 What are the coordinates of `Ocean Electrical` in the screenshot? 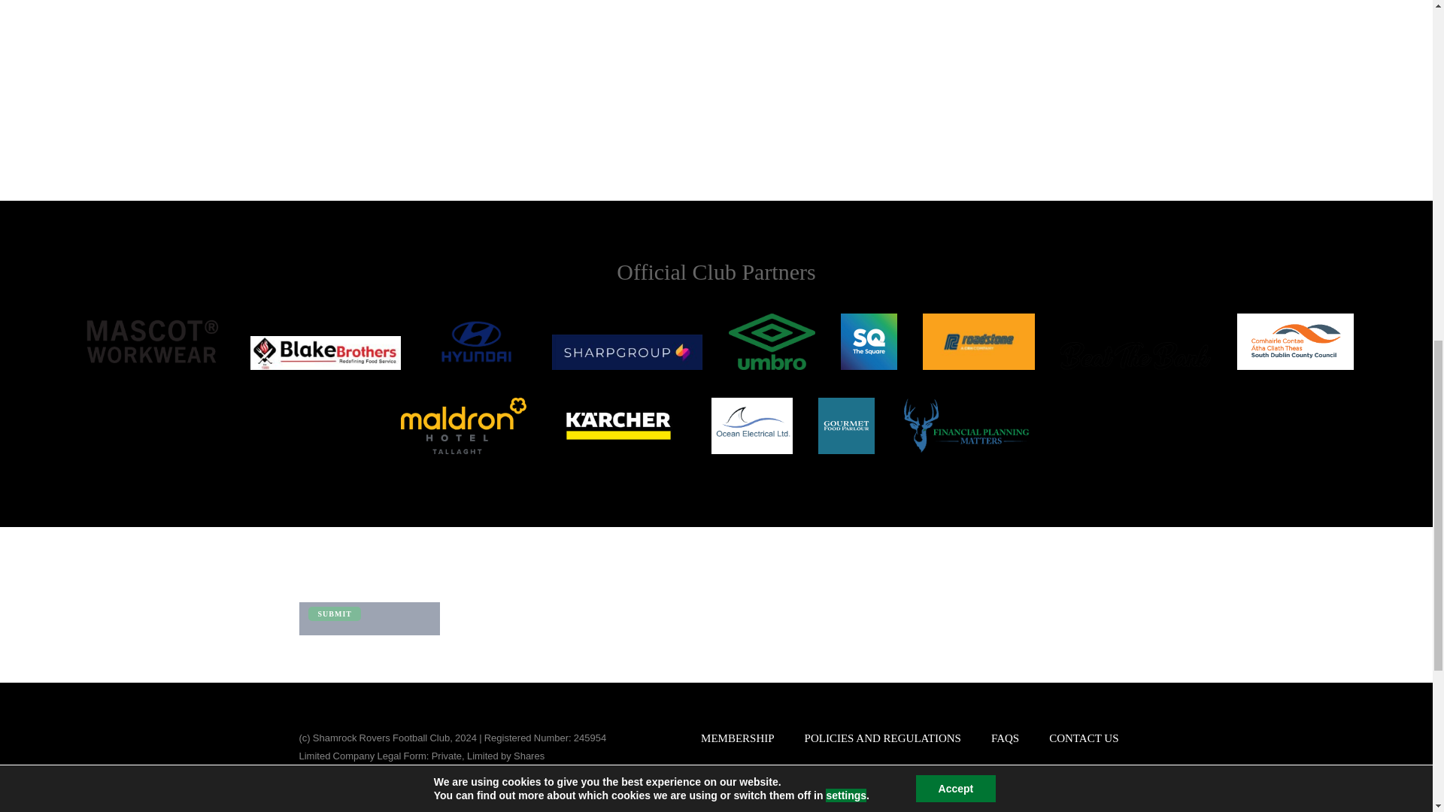 It's located at (752, 426).